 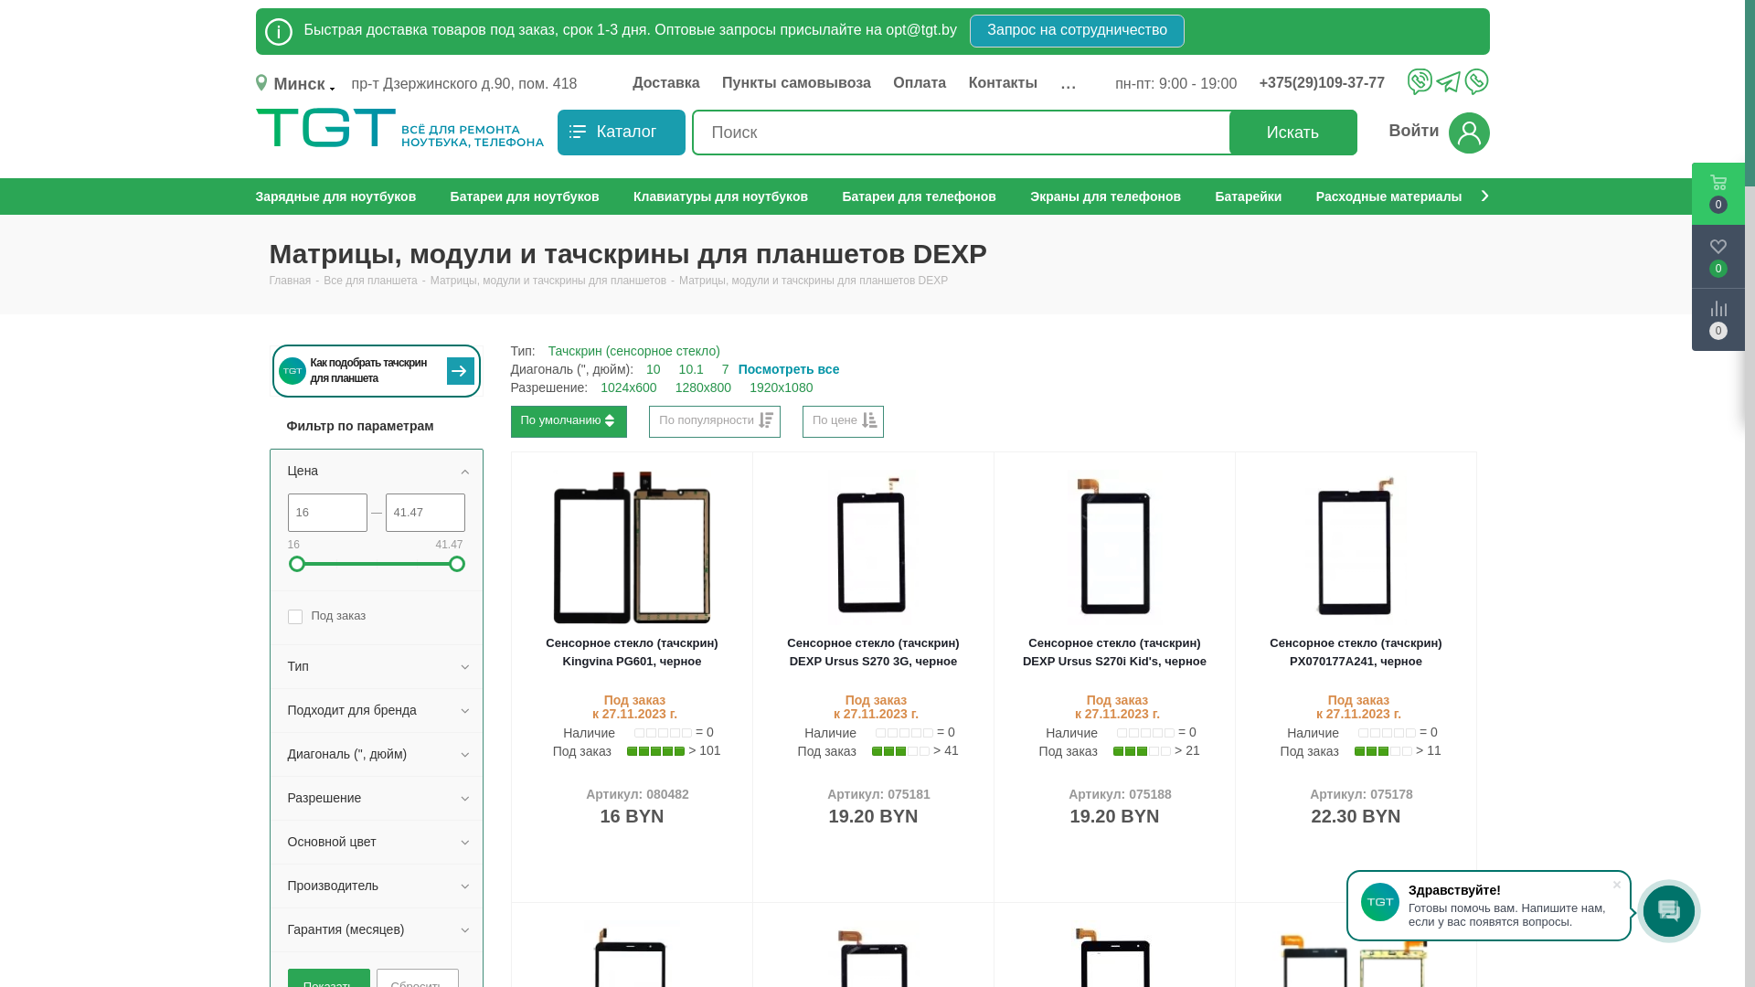 I want to click on +375(29)109-37-77, so click(x=1327, y=83).